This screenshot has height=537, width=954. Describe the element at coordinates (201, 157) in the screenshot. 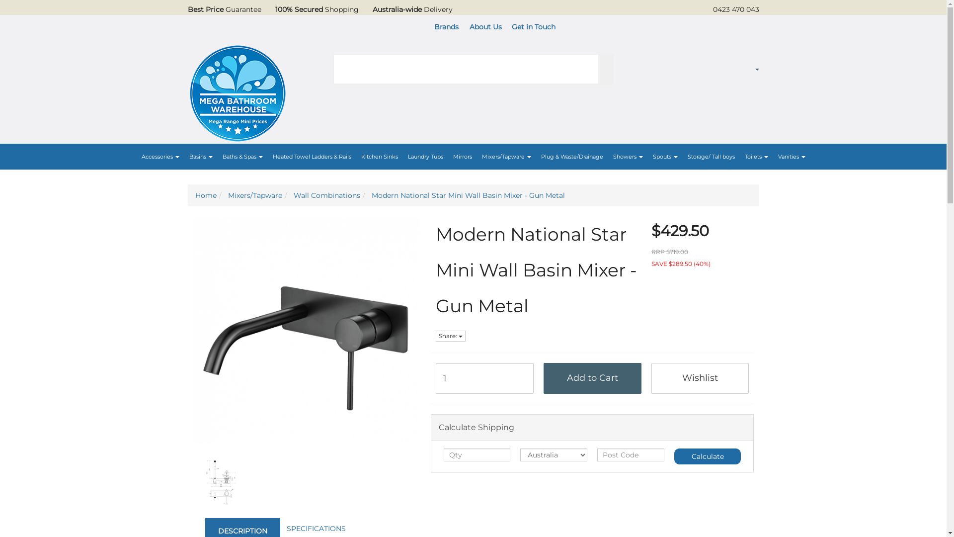

I see `Basins` at that location.